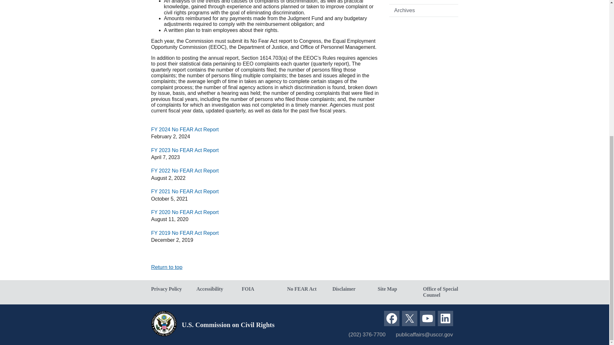  Describe the element at coordinates (259, 289) in the screenshot. I see `FOIA` at that location.